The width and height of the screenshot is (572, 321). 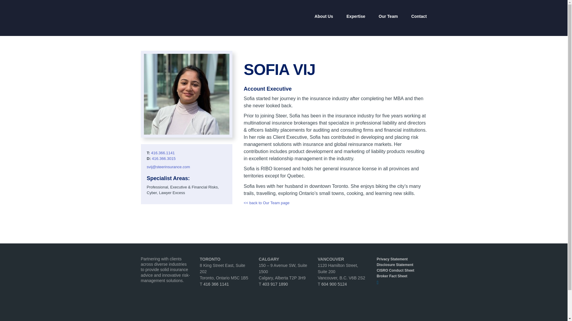 I want to click on 403 917 1890, so click(x=275, y=284).